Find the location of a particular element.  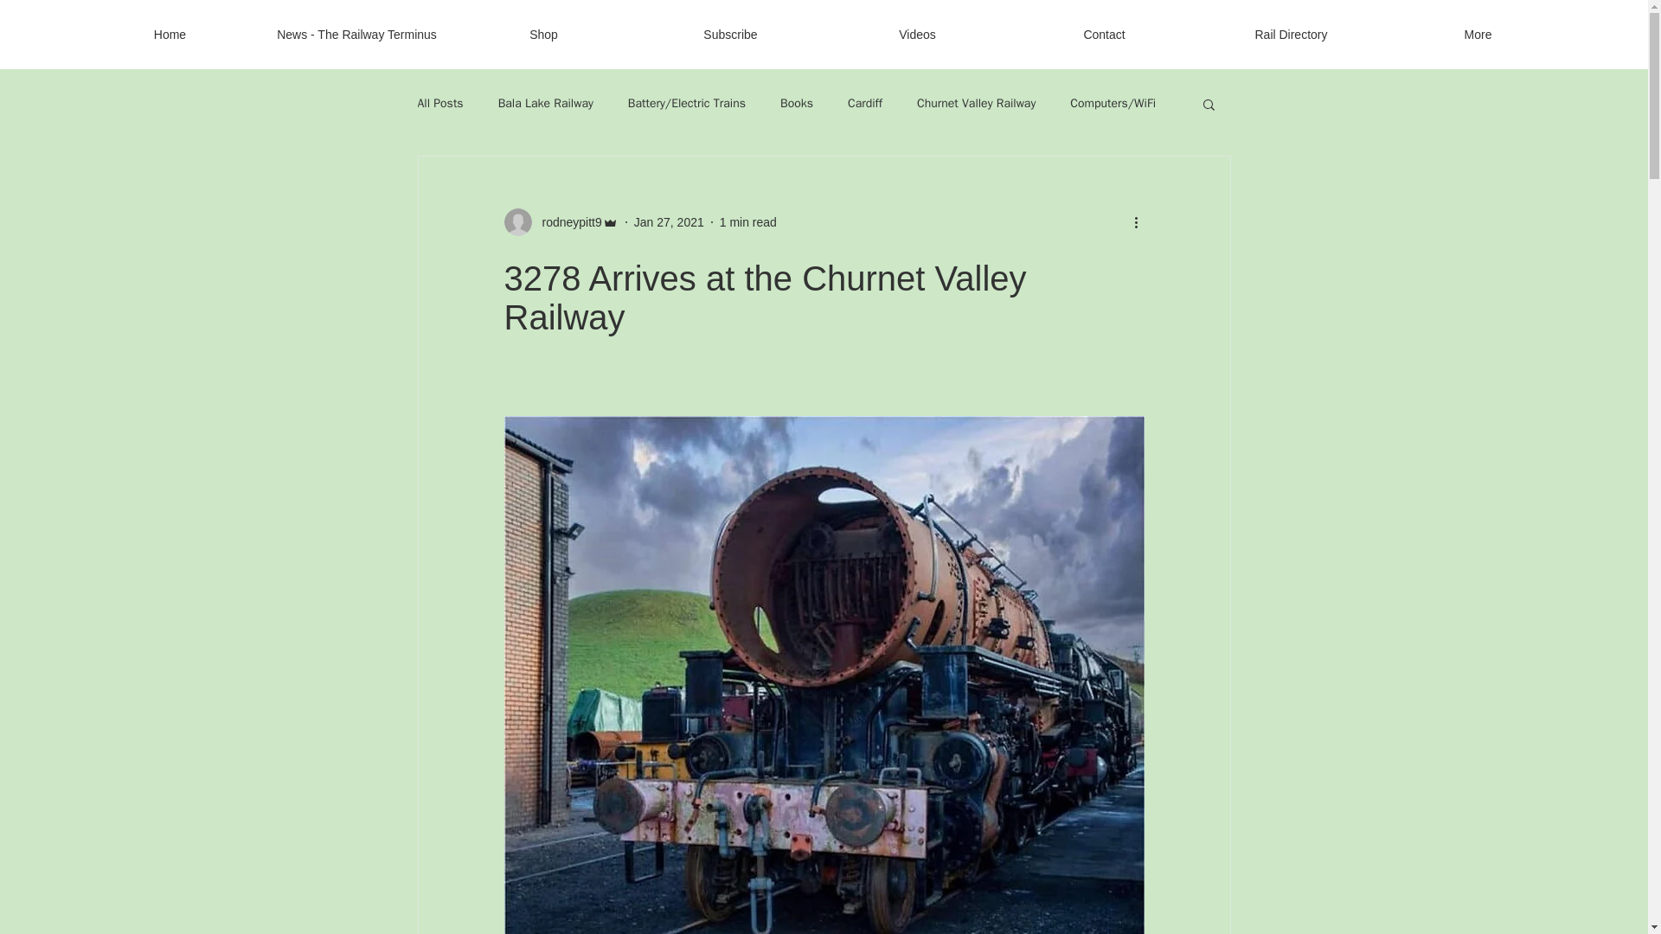

All Posts is located at coordinates (439, 104).